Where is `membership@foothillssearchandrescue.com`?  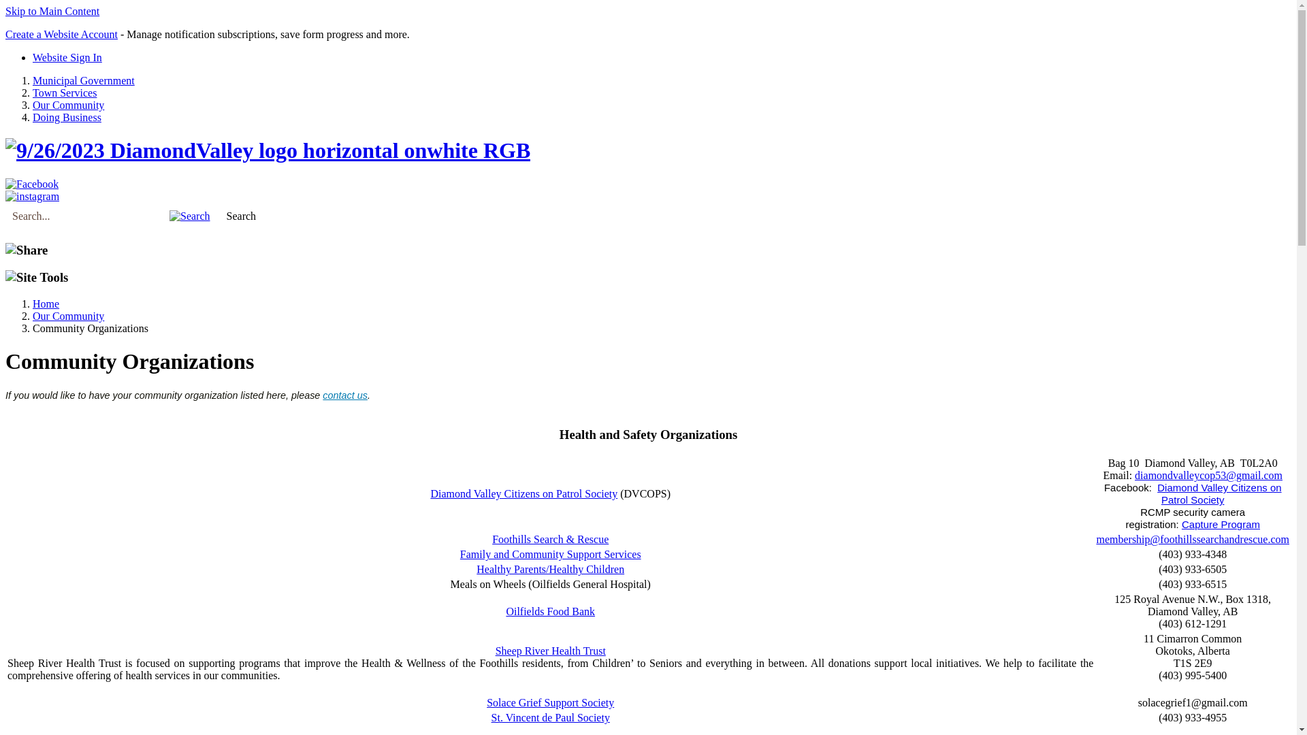
membership@foothillssearchandrescue.com is located at coordinates (1193, 539).